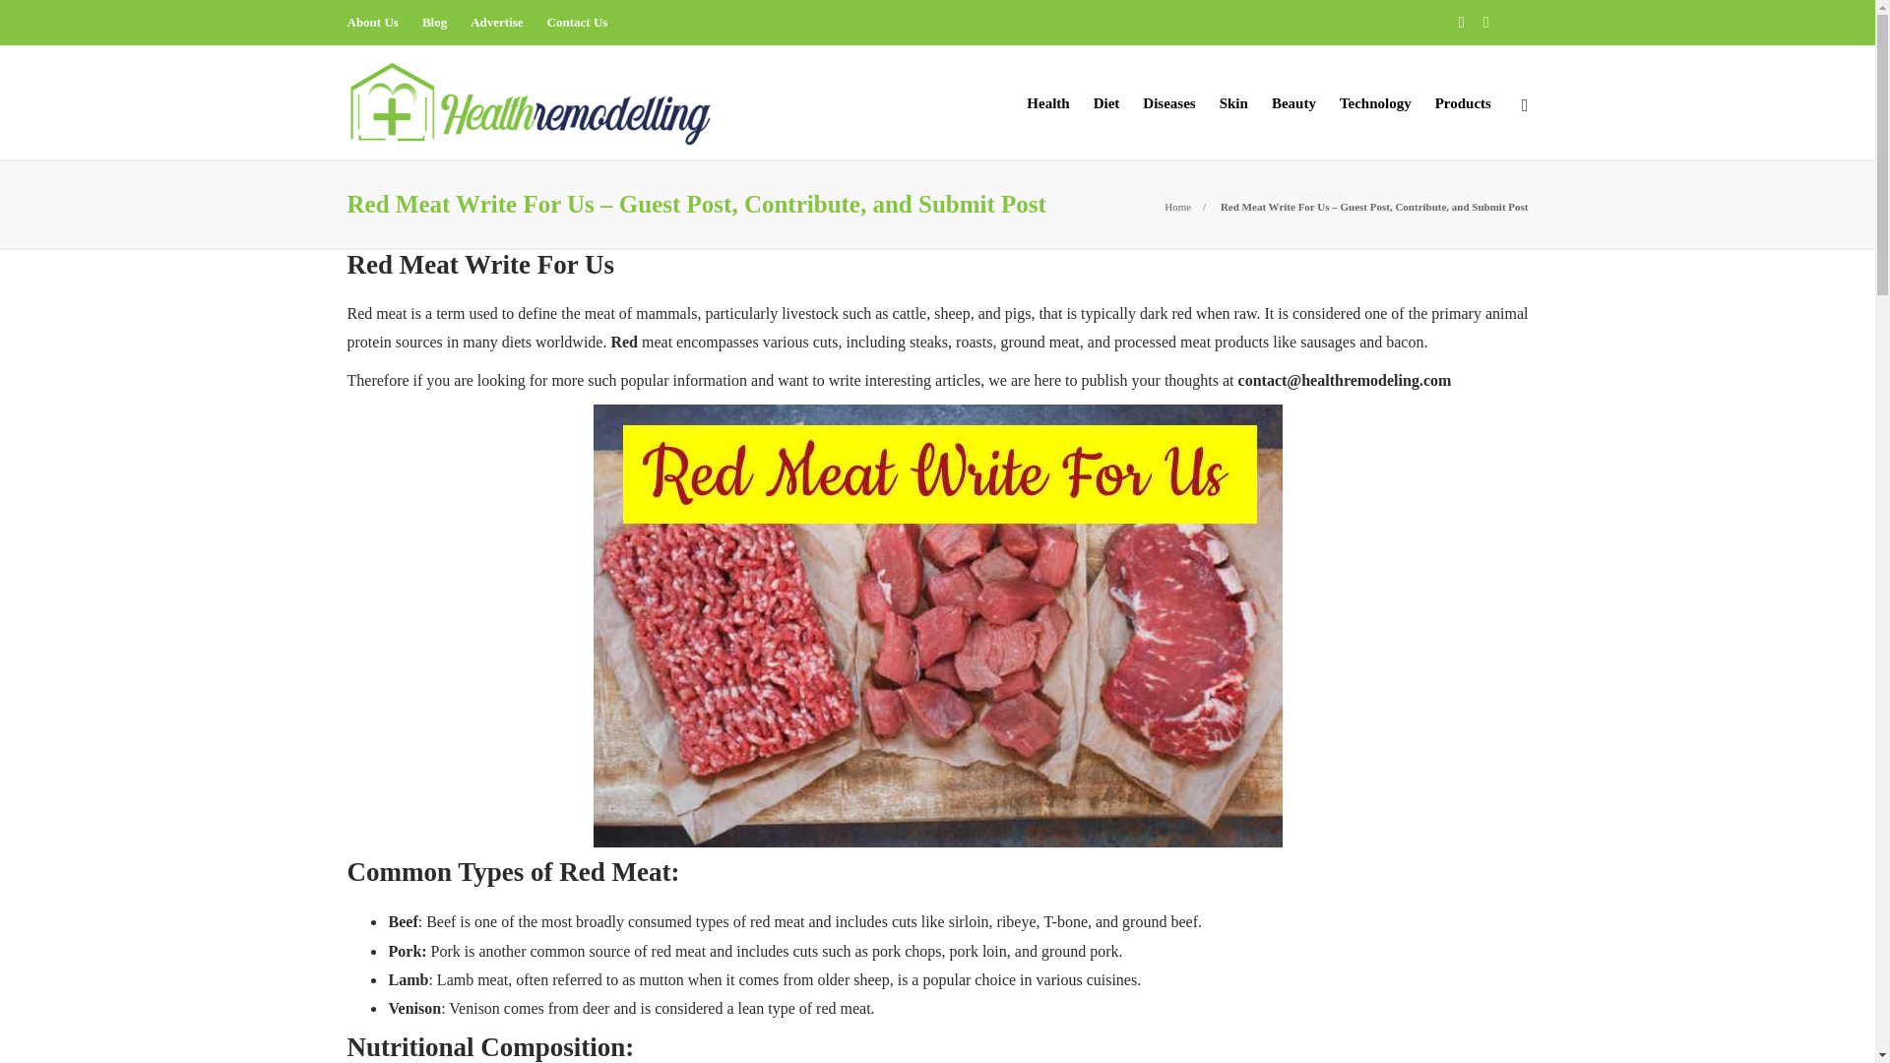 This screenshot has width=1890, height=1063. Describe the element at coordinates (1177, 207) in the screenshot. I see `Home` at that location.